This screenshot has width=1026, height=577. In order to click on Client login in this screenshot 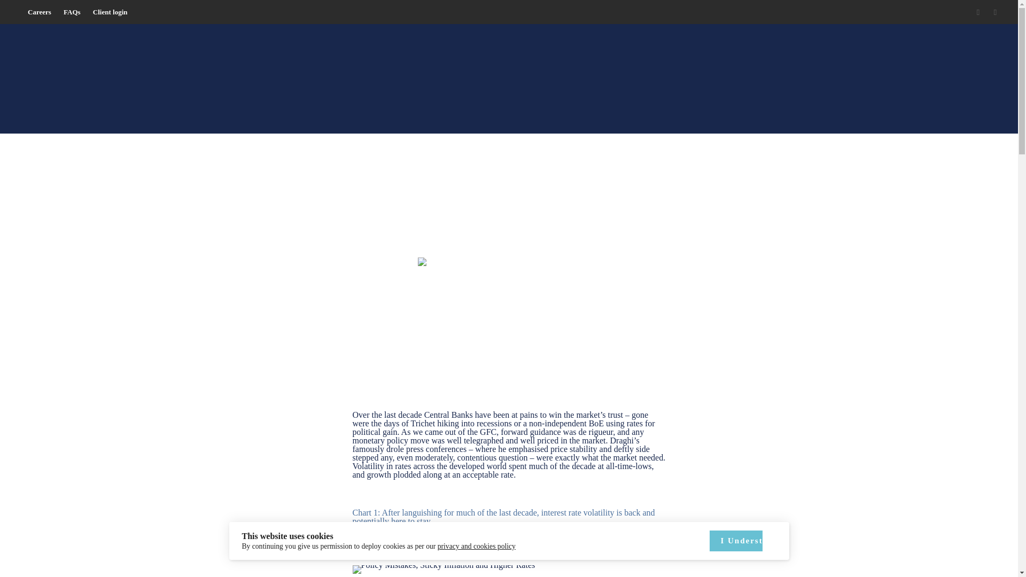, I will do `click(110, 12)`.